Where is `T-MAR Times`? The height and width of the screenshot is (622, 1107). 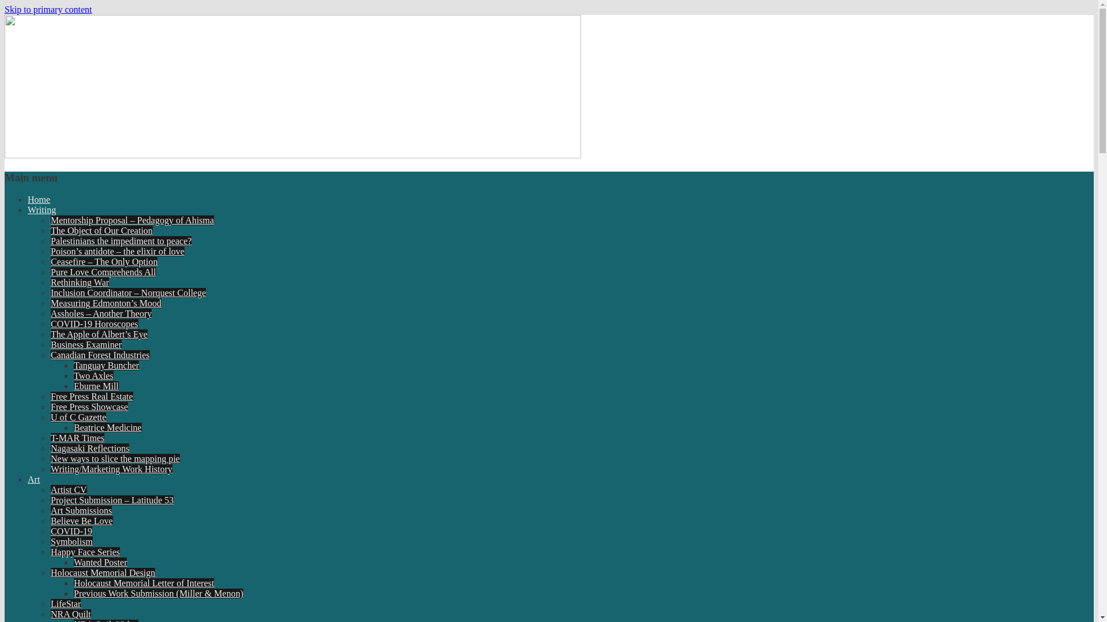
T-MAR Times is located at coordinates (77, 438).